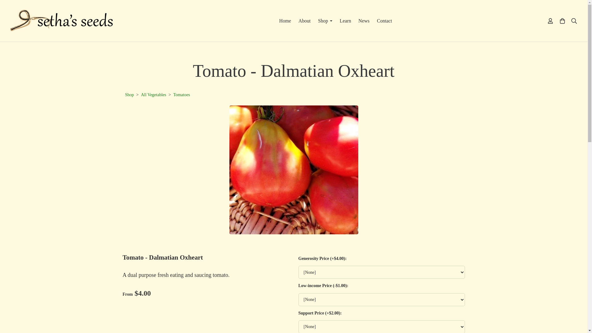 This screenshot has height=333, width=592. Describe the element at coordinates (345, 20) in the screenshot. I see `Learn` at that location.